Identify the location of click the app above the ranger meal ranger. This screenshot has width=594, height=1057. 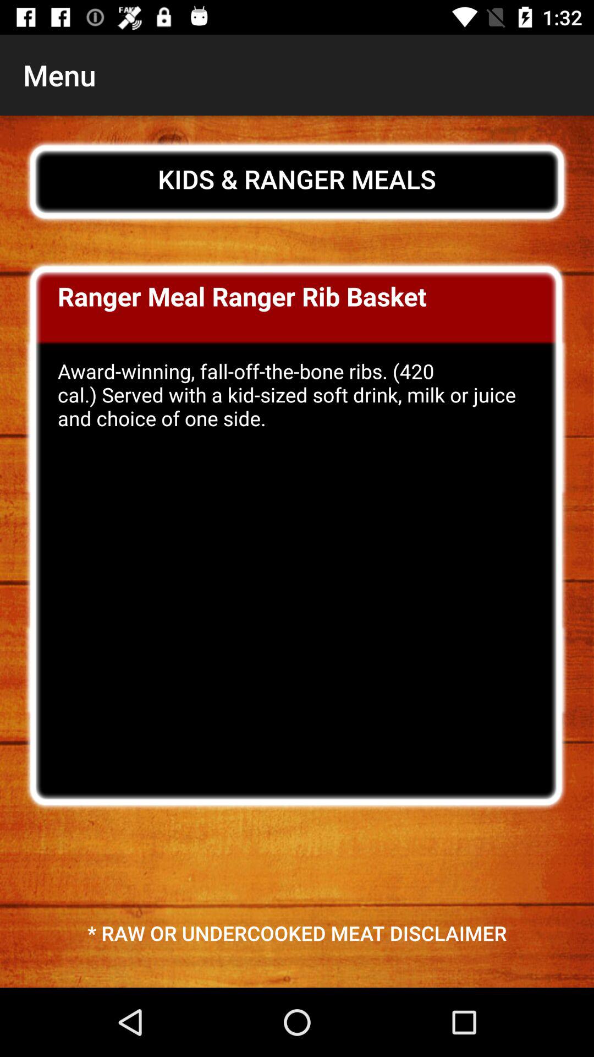
(297, 179).